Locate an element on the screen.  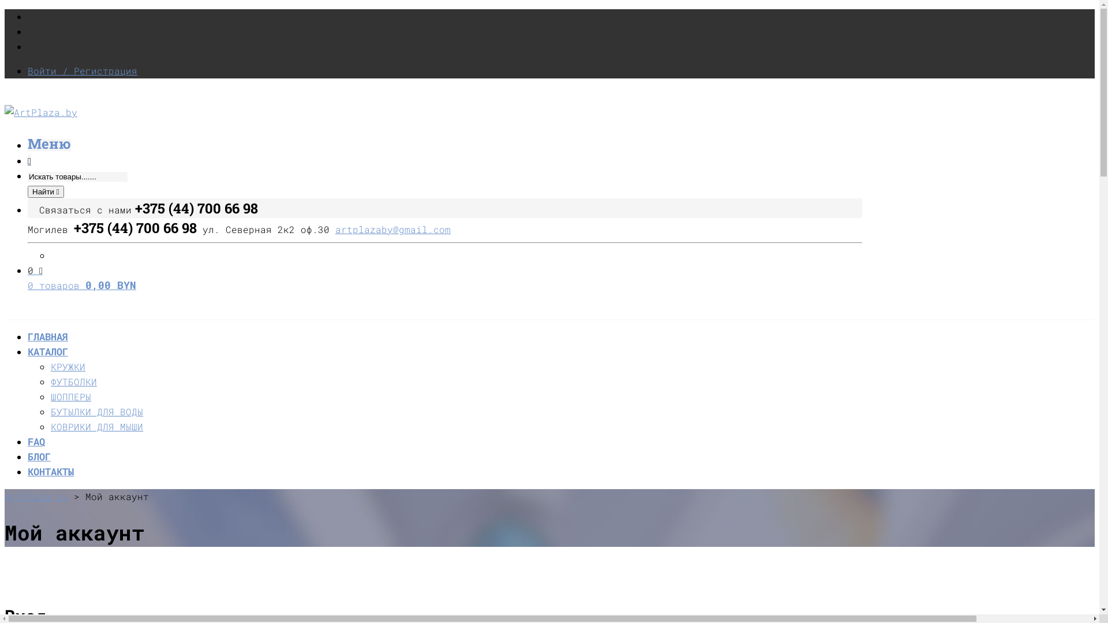
artplazaby@gmail.com is located at coordinates (393, 228).